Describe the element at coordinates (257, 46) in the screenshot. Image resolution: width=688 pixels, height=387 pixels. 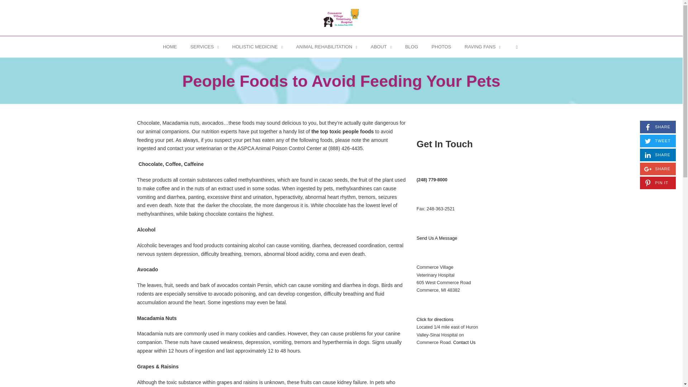
I see `HOLISTIC MEDICINE` at that location.